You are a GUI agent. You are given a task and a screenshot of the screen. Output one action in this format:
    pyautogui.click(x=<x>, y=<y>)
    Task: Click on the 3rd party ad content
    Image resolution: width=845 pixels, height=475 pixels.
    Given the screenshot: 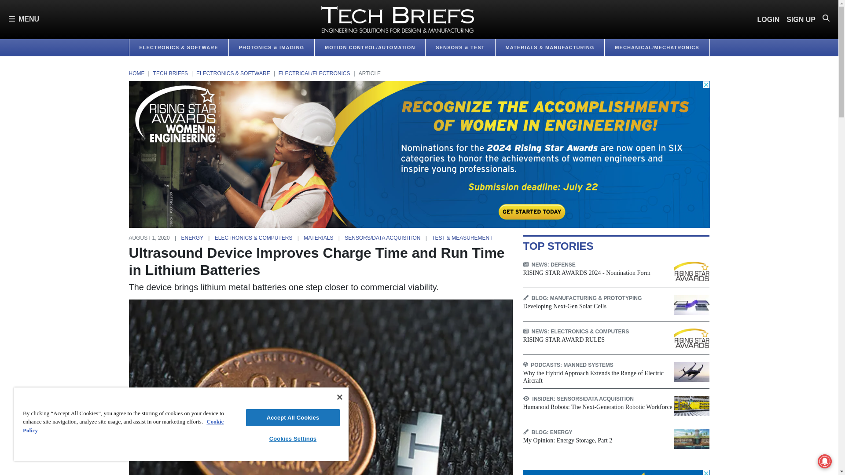 What is the action you would take?
    pyautogui.click(x=616, y=472)
    